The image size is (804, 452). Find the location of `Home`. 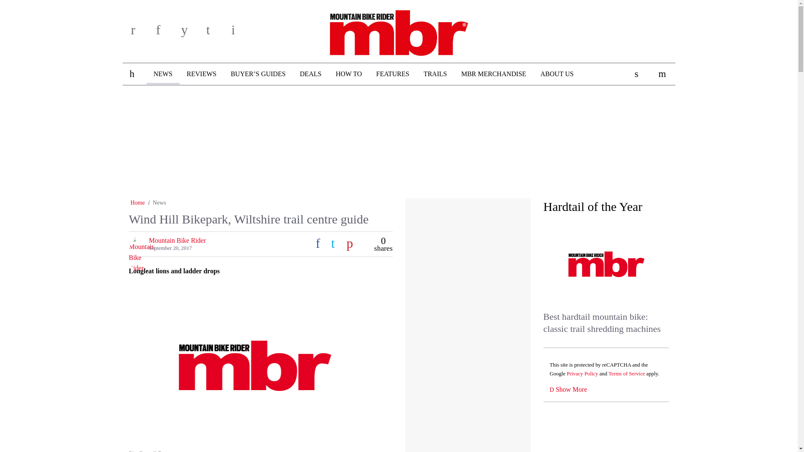

Home is located at coordinates (137, 203).